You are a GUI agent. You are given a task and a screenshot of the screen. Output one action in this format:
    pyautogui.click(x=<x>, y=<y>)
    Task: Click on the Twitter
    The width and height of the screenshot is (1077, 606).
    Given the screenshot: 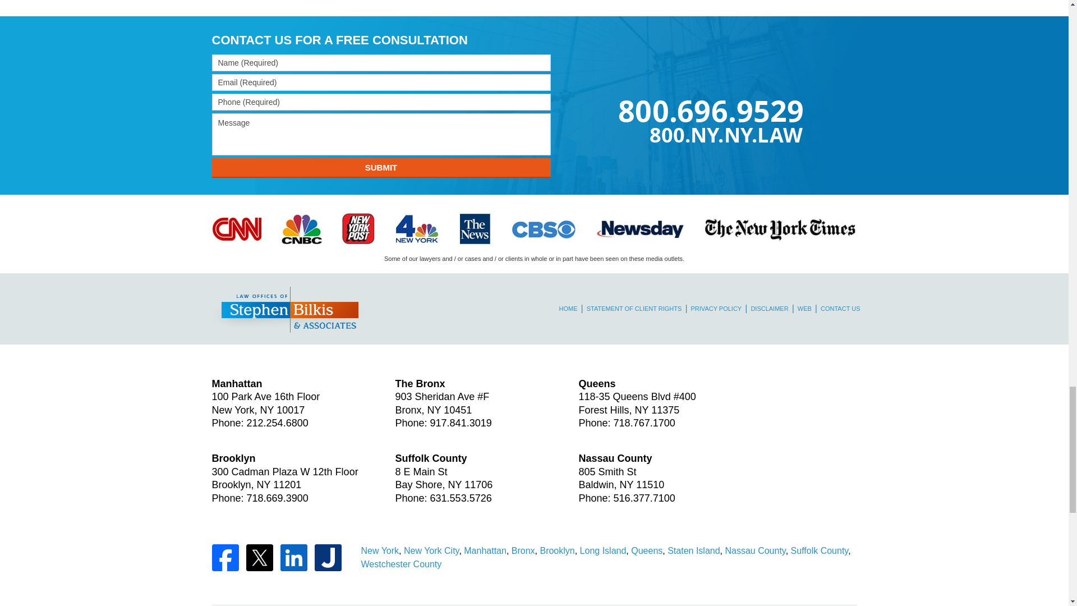 What is the action you would take?
    pyautogui.click(x=259, y=558)
    